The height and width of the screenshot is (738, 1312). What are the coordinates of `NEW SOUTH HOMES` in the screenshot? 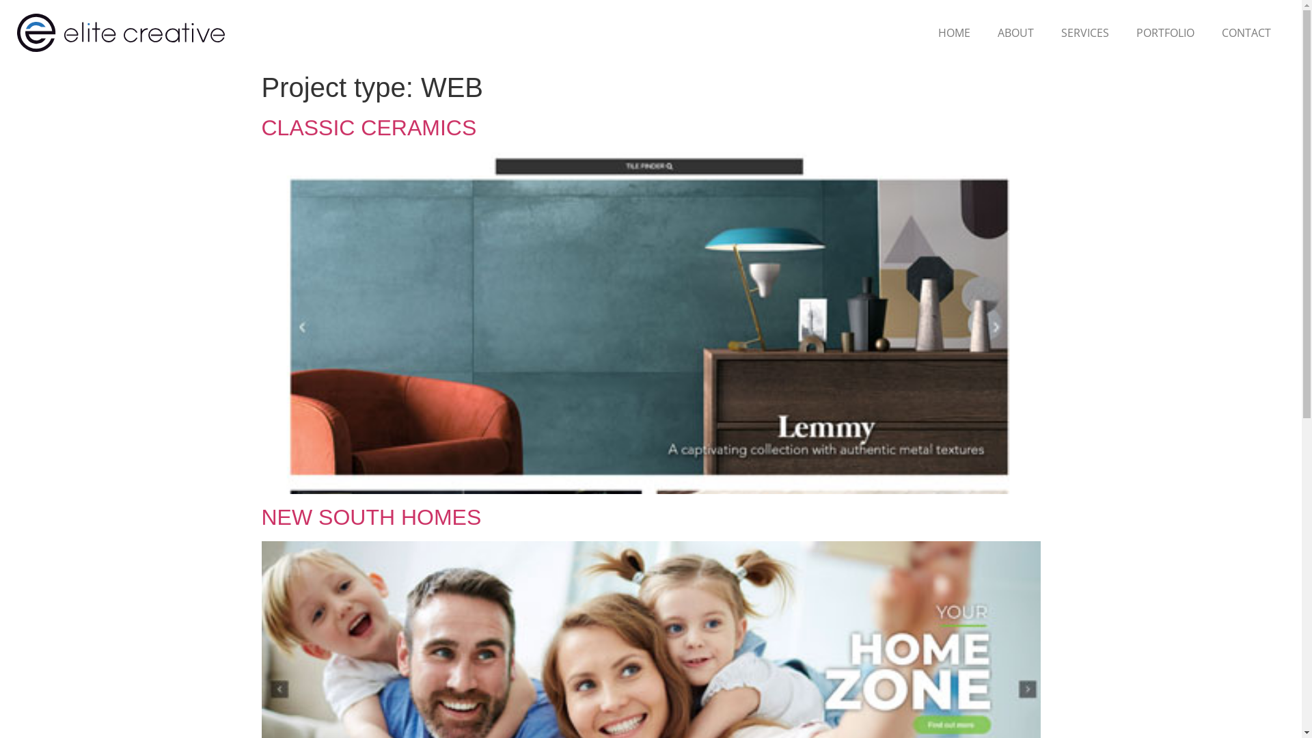 It's located at (371, 517).